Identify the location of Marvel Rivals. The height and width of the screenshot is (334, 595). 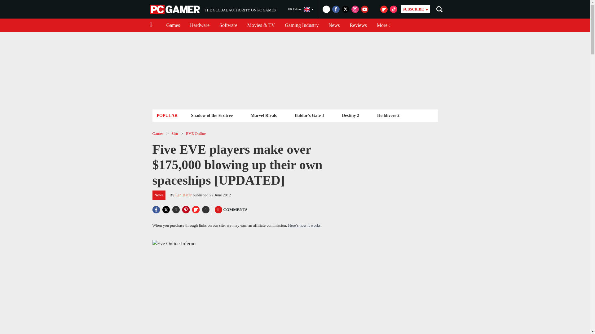
(302, 25).